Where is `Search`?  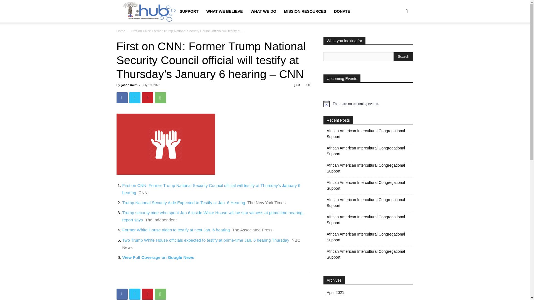
Search is located at coordinates (403, 57).